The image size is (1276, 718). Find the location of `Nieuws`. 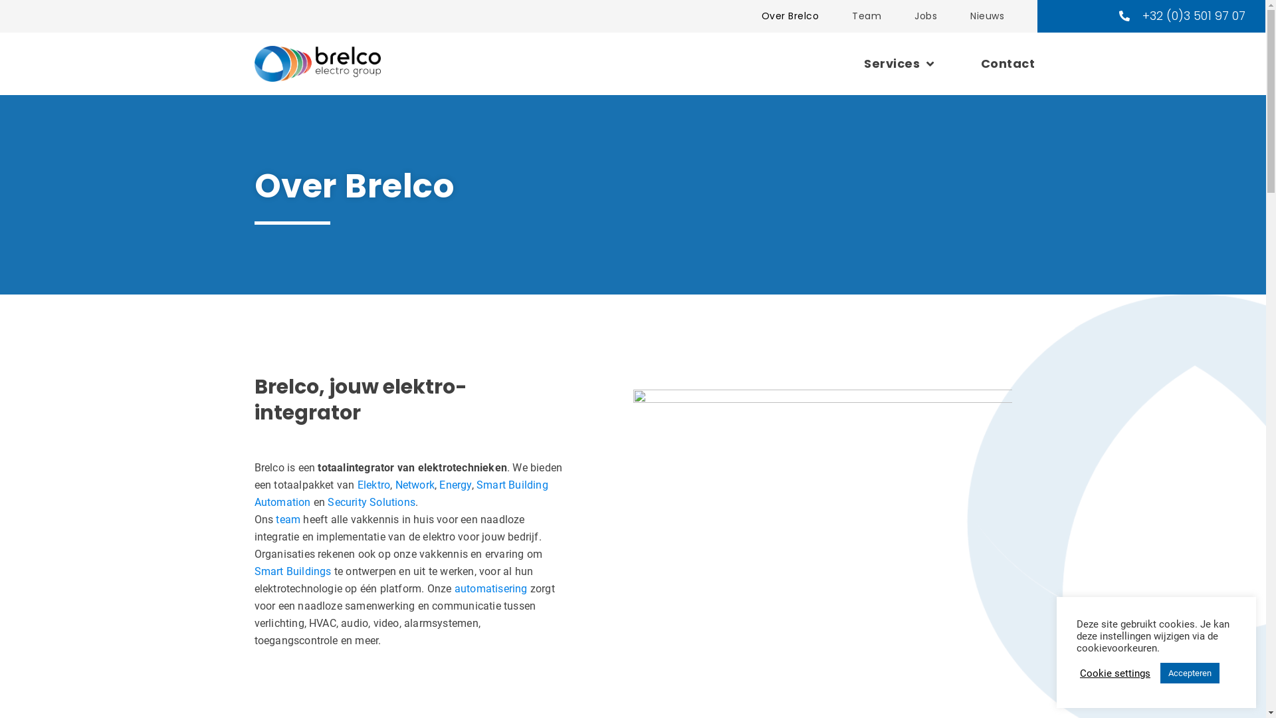

Nieuws is located at coordinates (988, 16).